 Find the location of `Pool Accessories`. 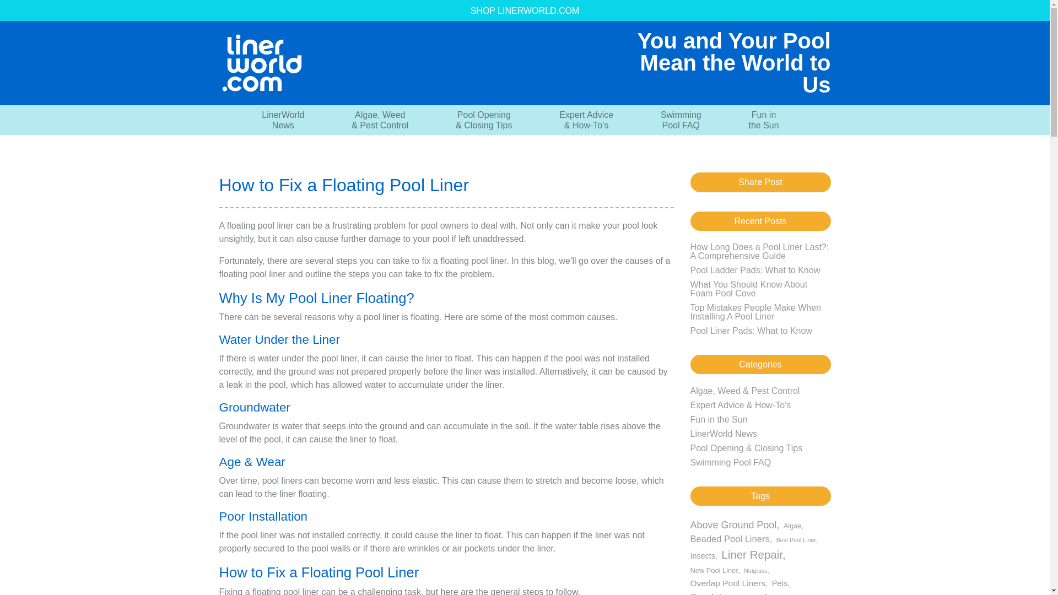

Pool Accessories is located at coordinates (736, 593).